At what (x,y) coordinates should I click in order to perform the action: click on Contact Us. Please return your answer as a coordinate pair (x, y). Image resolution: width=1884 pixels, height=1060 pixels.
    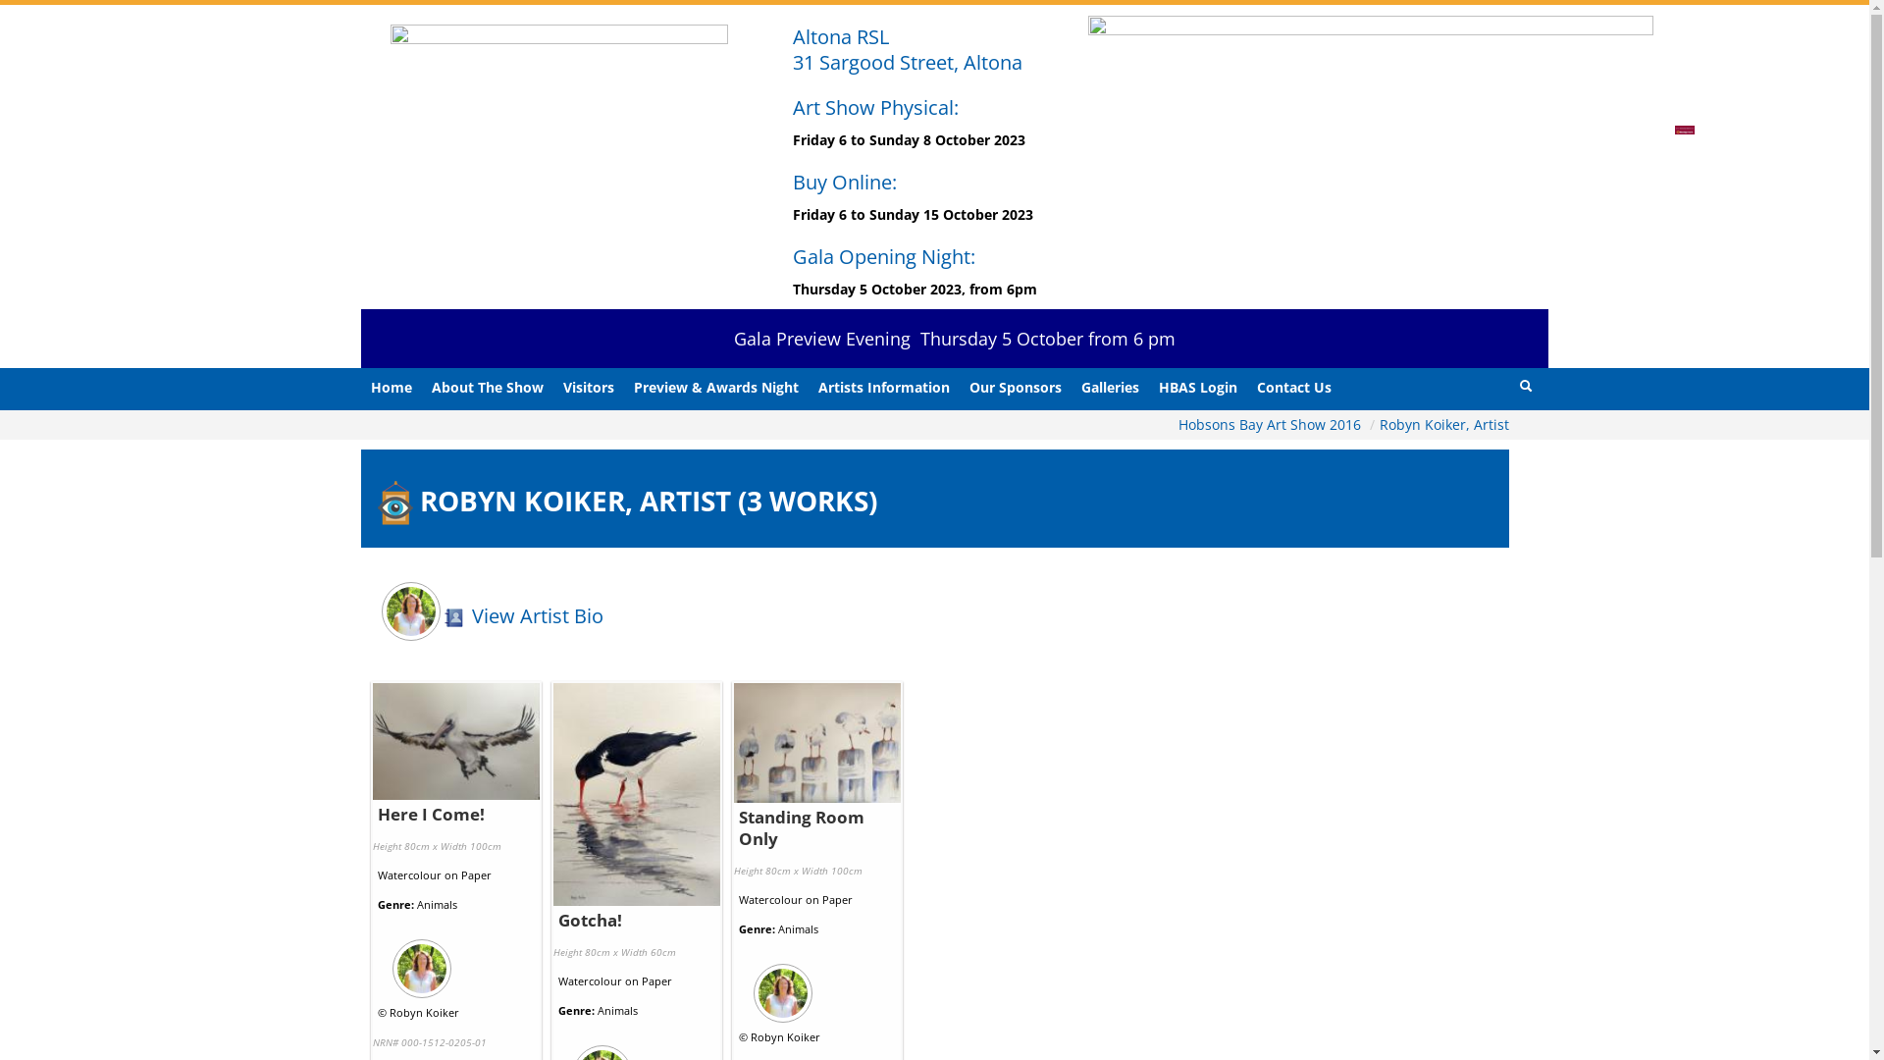
    Looking at the image, I should click on (1293, 388).